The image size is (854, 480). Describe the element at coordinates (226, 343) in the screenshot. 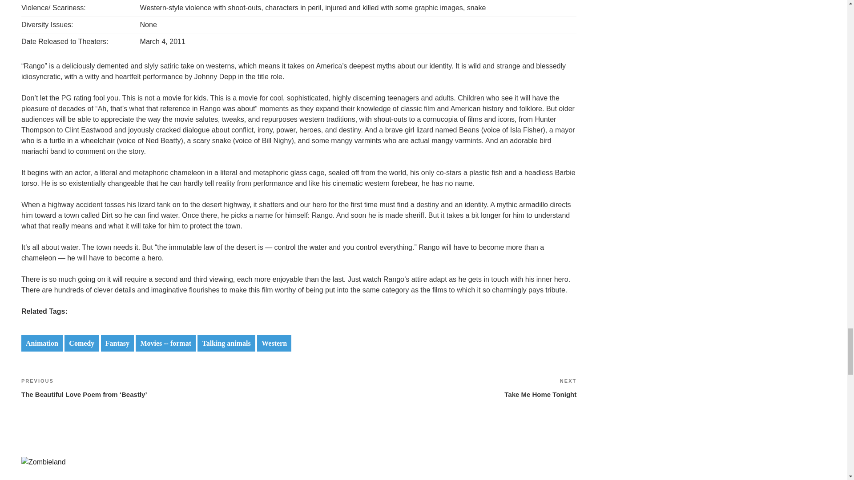

I see `Talking animals` at that location.